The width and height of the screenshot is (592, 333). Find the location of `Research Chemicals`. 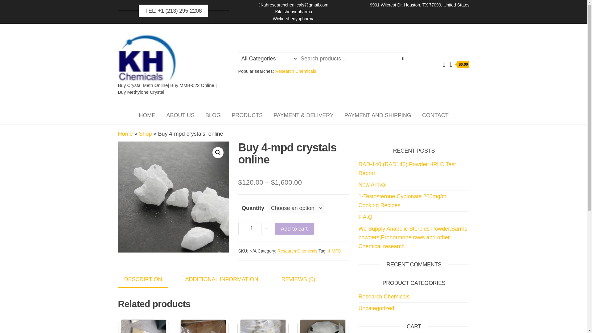

Research Chemicals is located at coordinates (297, 251).